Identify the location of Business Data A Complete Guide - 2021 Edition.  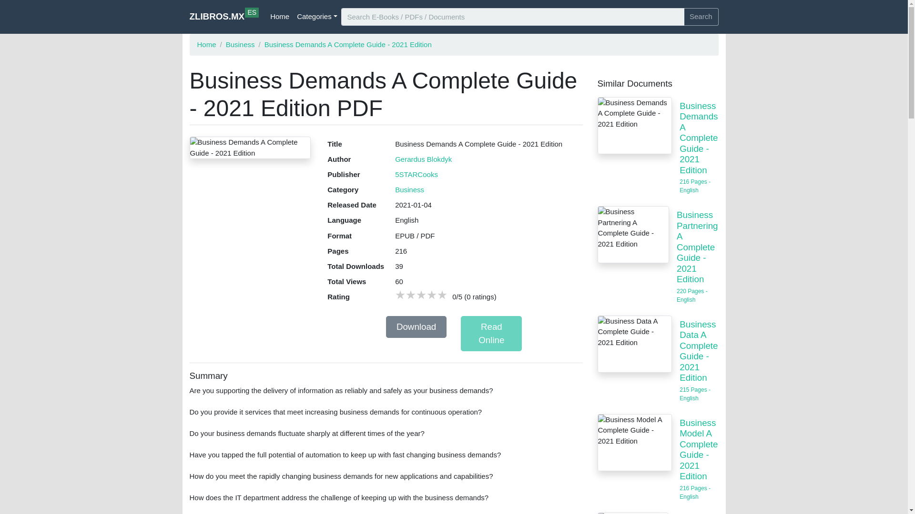
(635, 344).